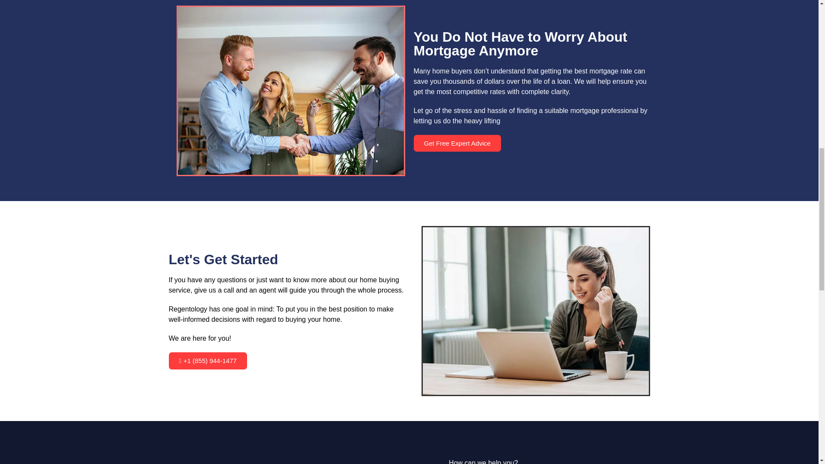  What do you see at coordinates (457, 143) in the screenshot?
I see `Get Free Expert Advice` at bounding box center [457, 143].